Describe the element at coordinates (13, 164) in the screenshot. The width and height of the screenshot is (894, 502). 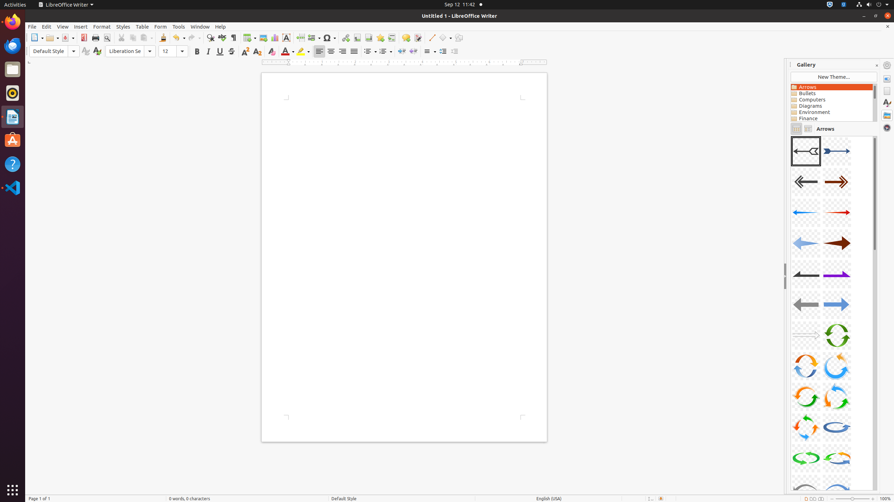
I see `Help` at that location.